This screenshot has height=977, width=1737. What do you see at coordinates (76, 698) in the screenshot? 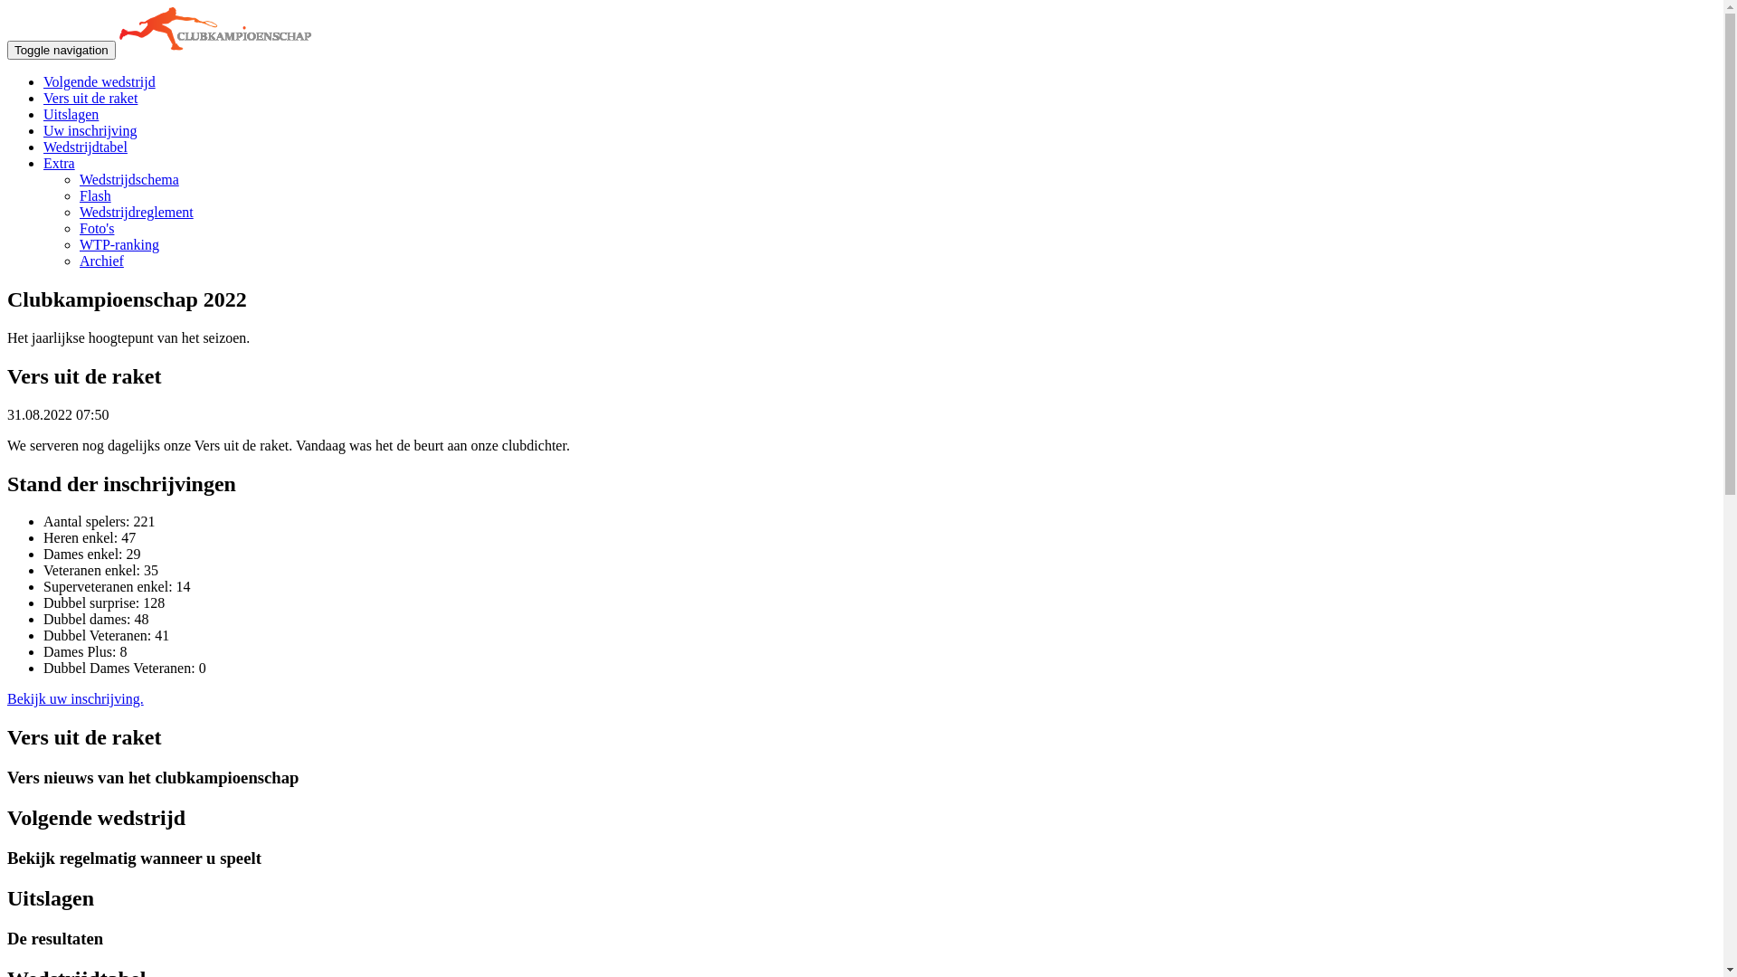
I see `Bekijk uw inschrijving.` at bounding box center [76, 698].